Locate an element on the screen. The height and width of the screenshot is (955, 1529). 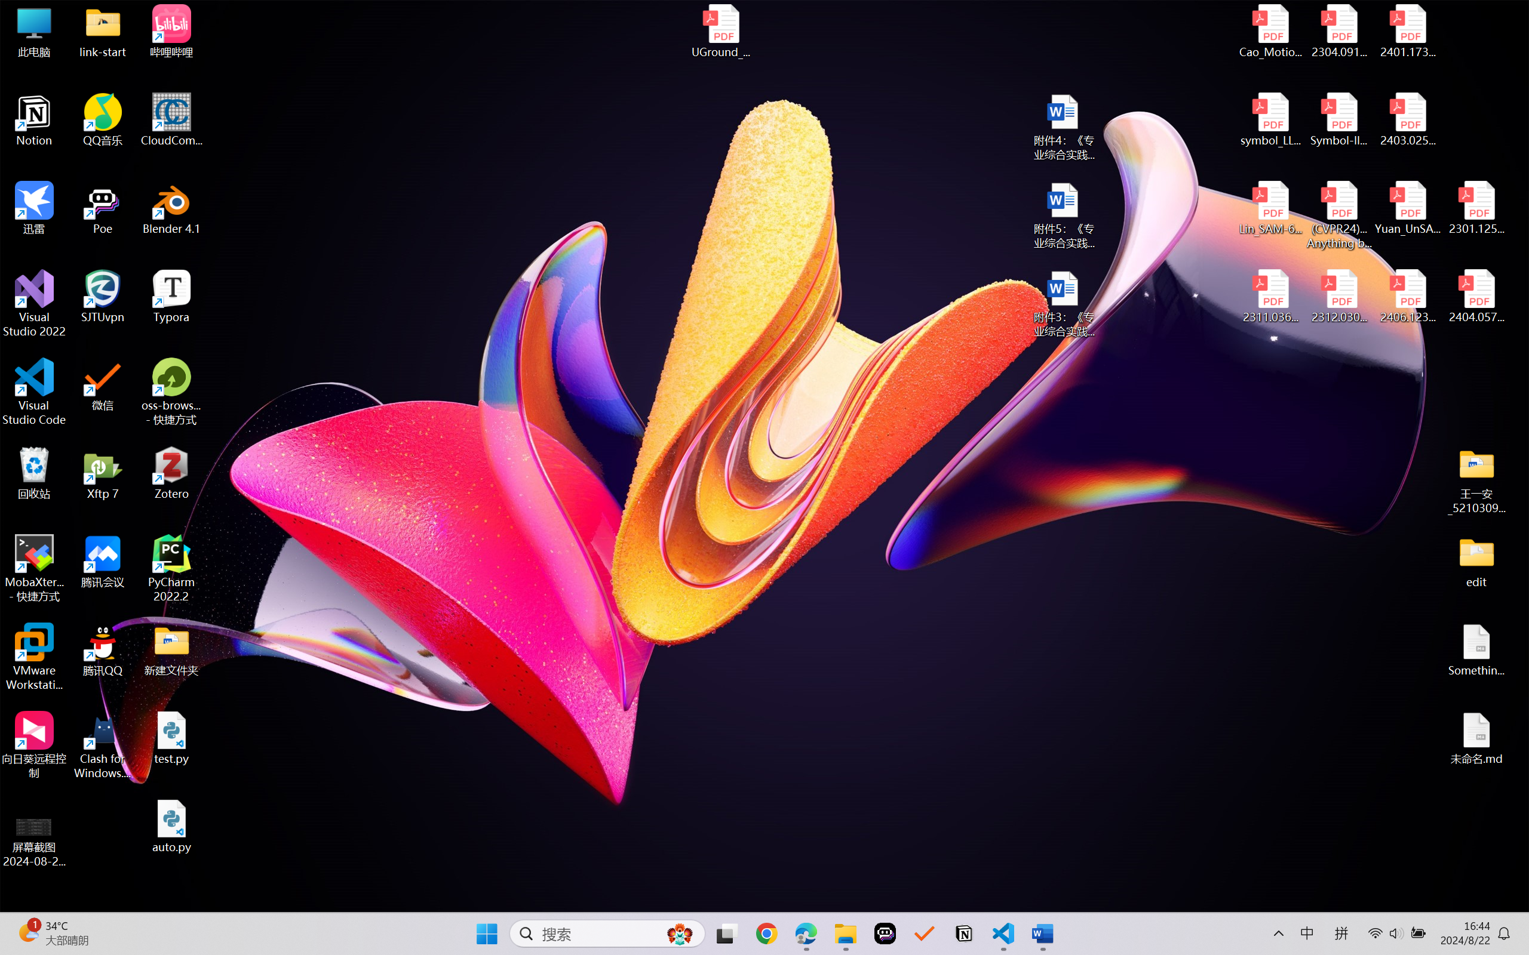
(CVPR24)Matching Anything by Segmenting Anything.pdf is located at coordinates (1339, 215).